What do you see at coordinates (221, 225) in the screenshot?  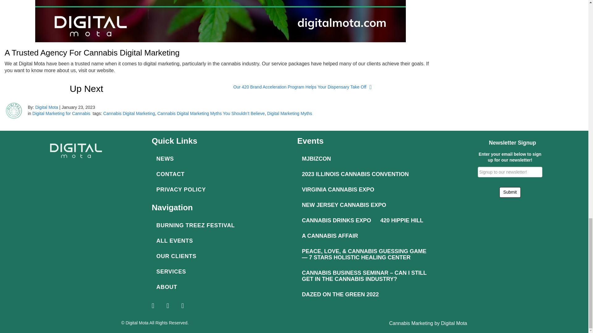 I see `BURNING TREEZ FESTIVAL` at bounding box center [221, 225].